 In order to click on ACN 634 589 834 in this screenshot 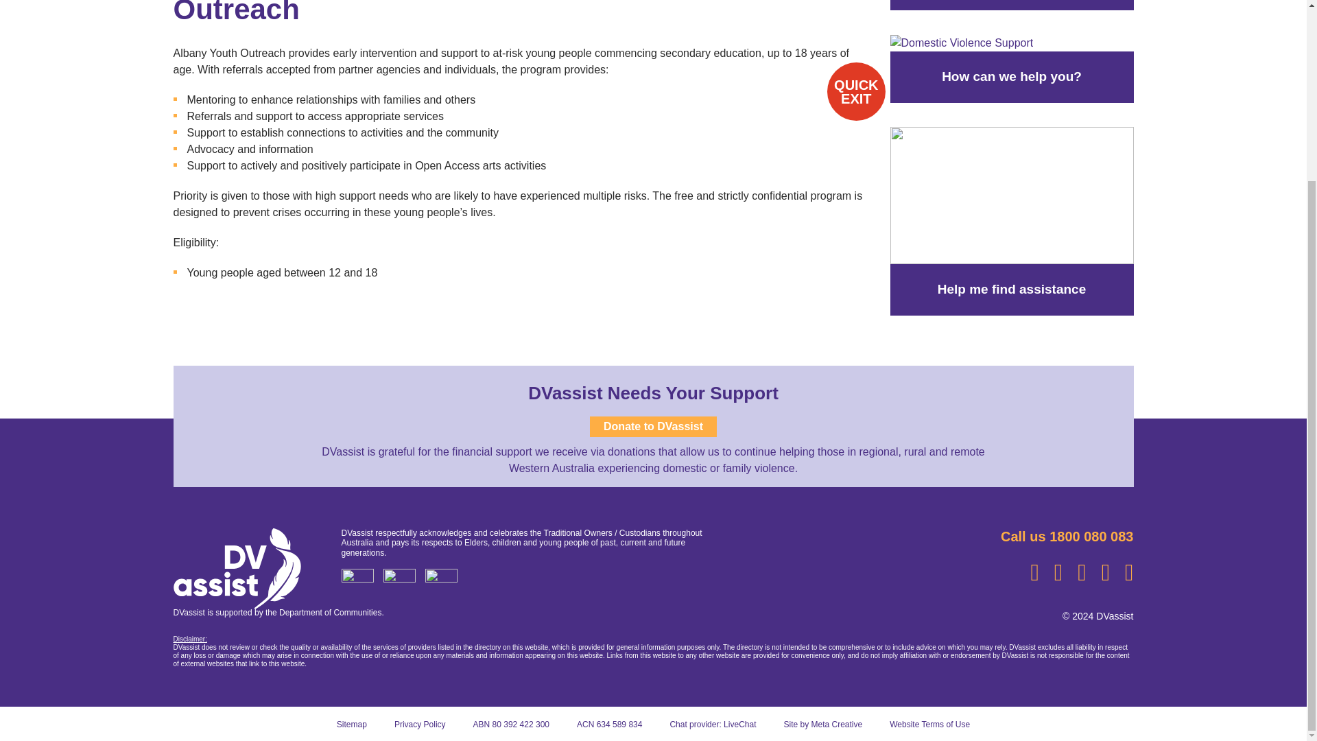, I will do `click(609, 724)`.